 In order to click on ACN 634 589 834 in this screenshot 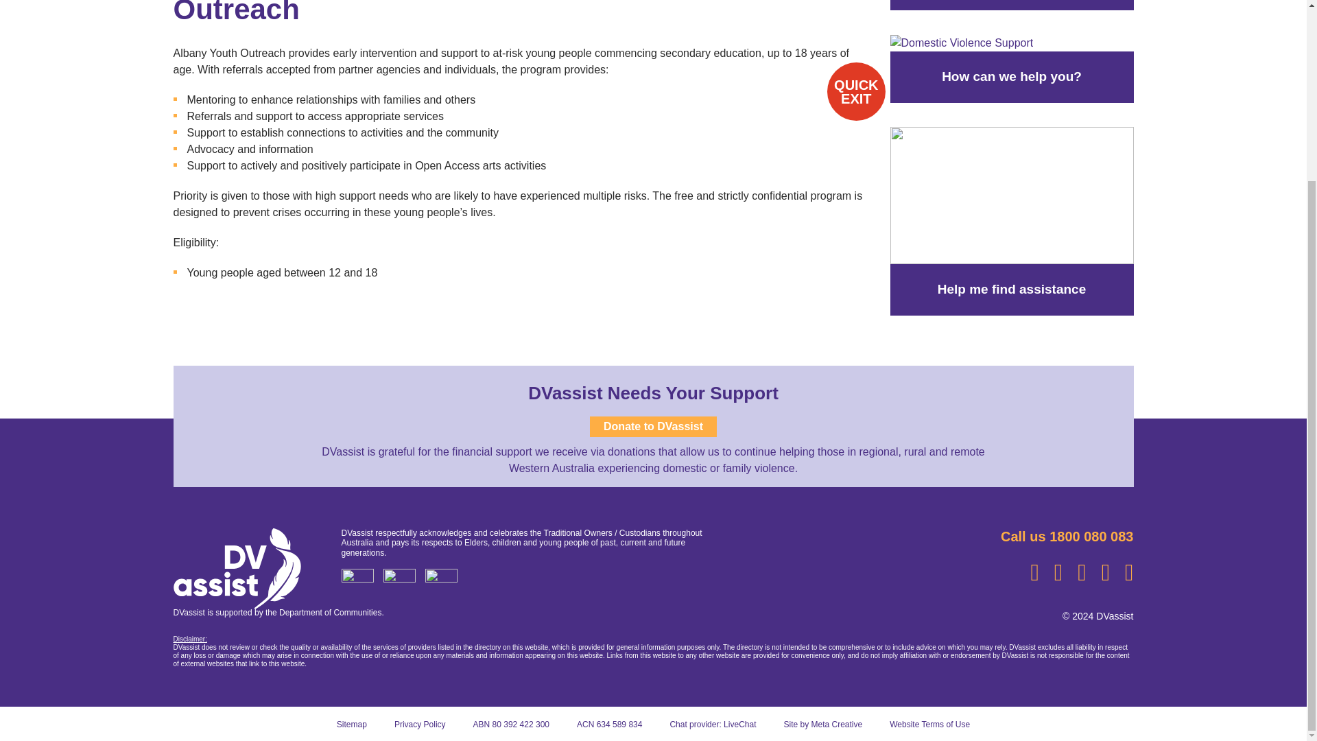, I will do `click(609, 724)`.